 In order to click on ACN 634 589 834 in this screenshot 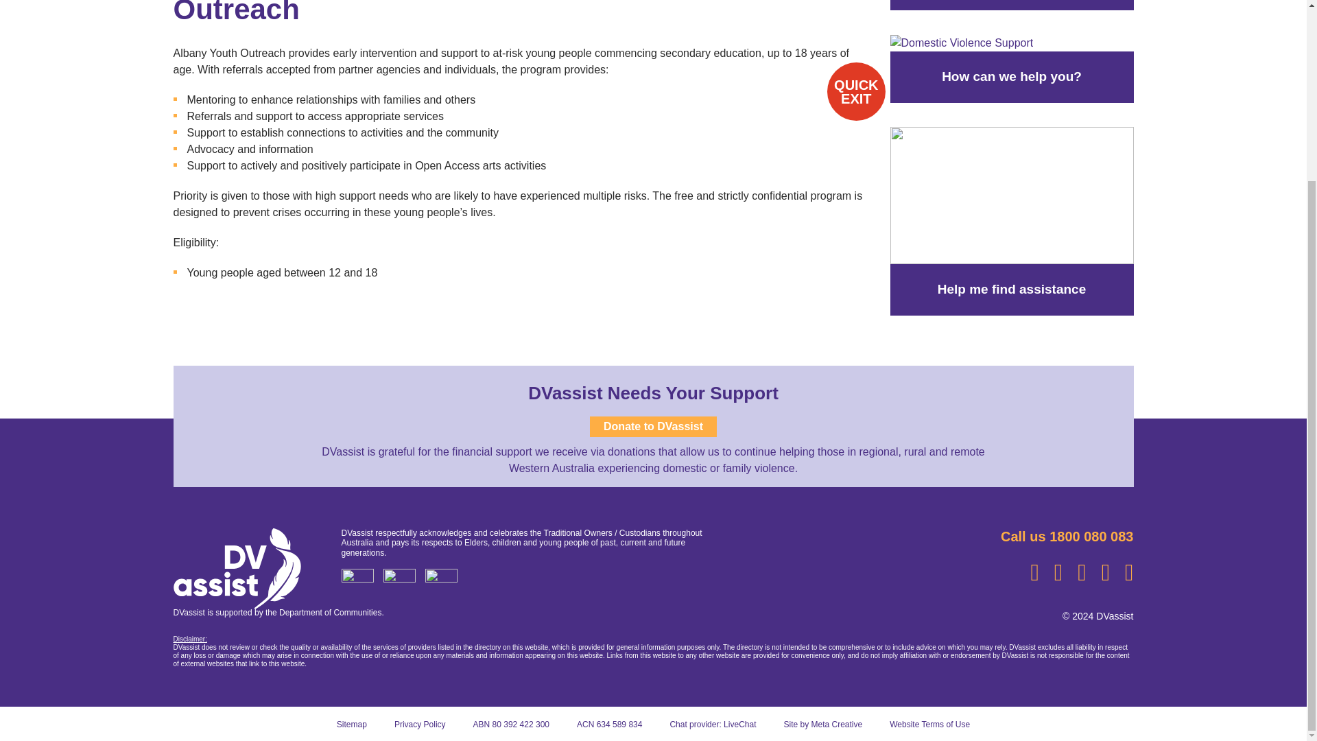, I will do `click(609, 724)`.